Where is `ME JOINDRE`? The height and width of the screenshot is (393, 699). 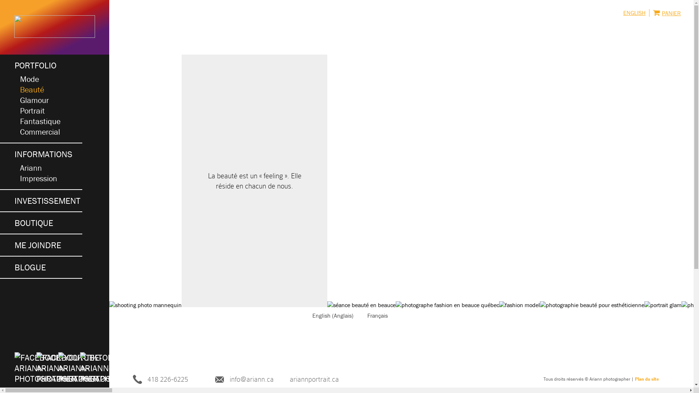 ME JOINDRE is located at coordinates (48, 245).